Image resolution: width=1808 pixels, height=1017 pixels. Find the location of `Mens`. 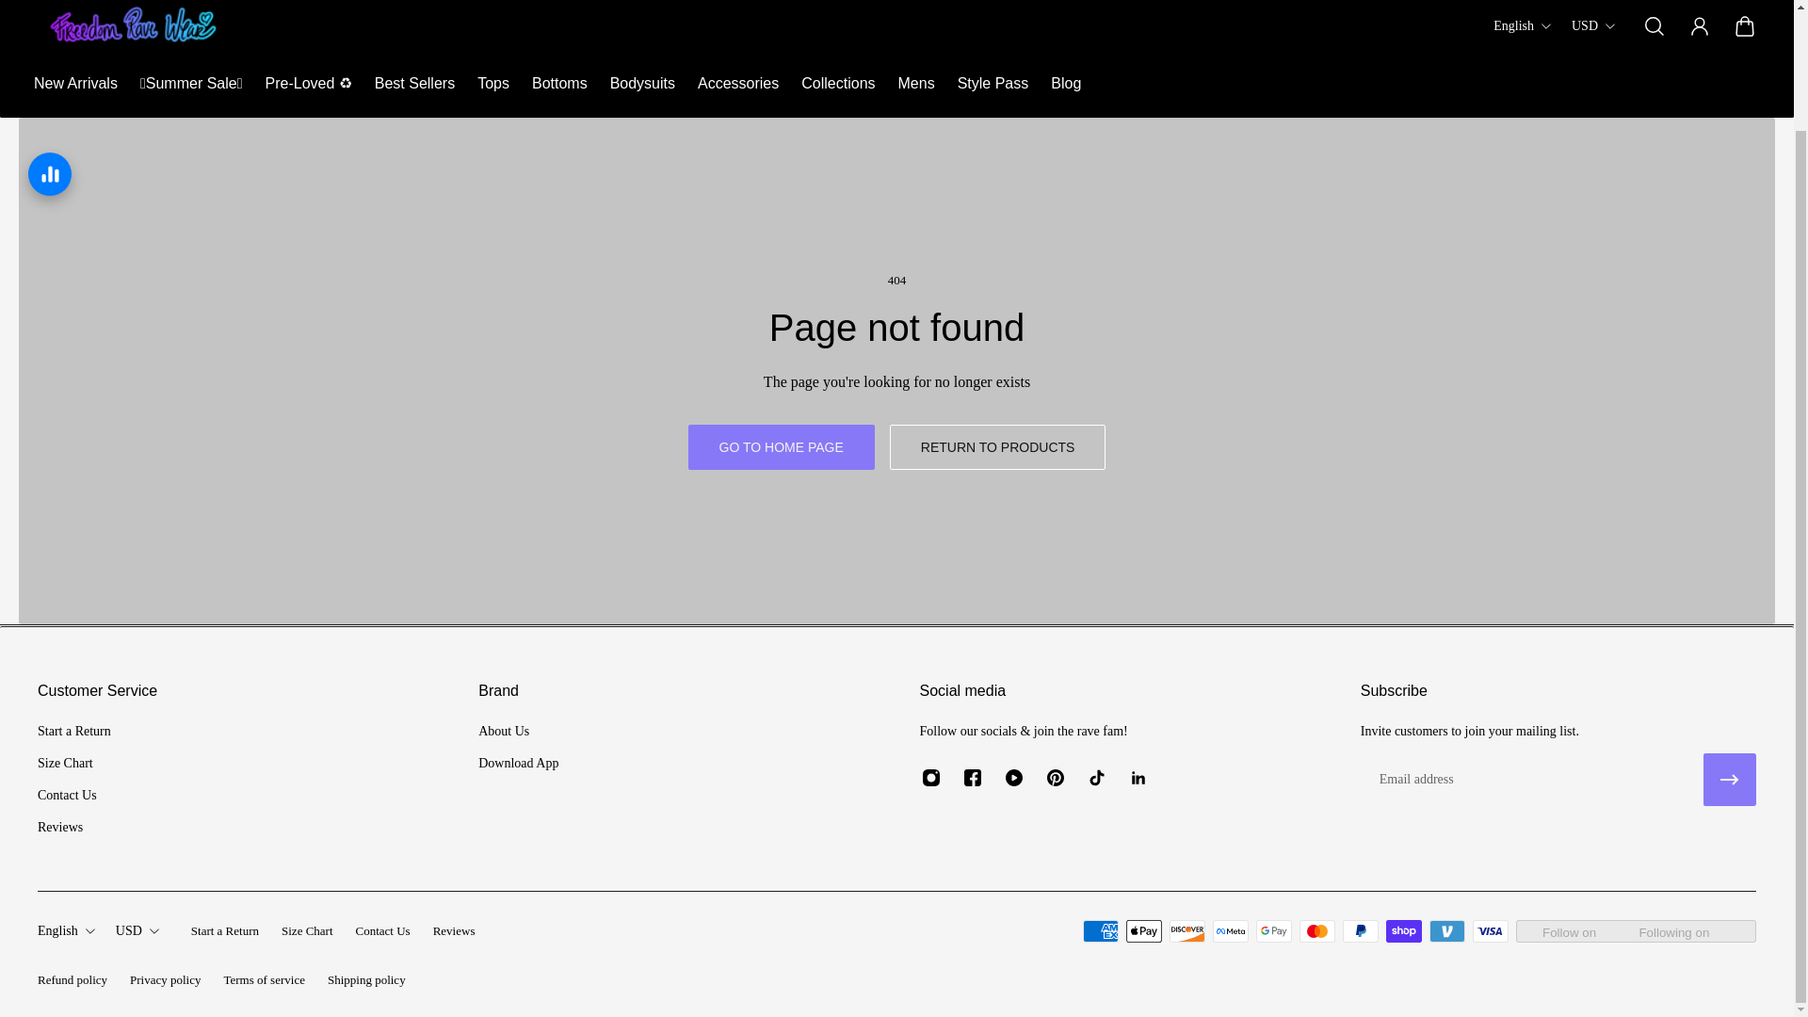

Mens is located at coordinates (916, 83).